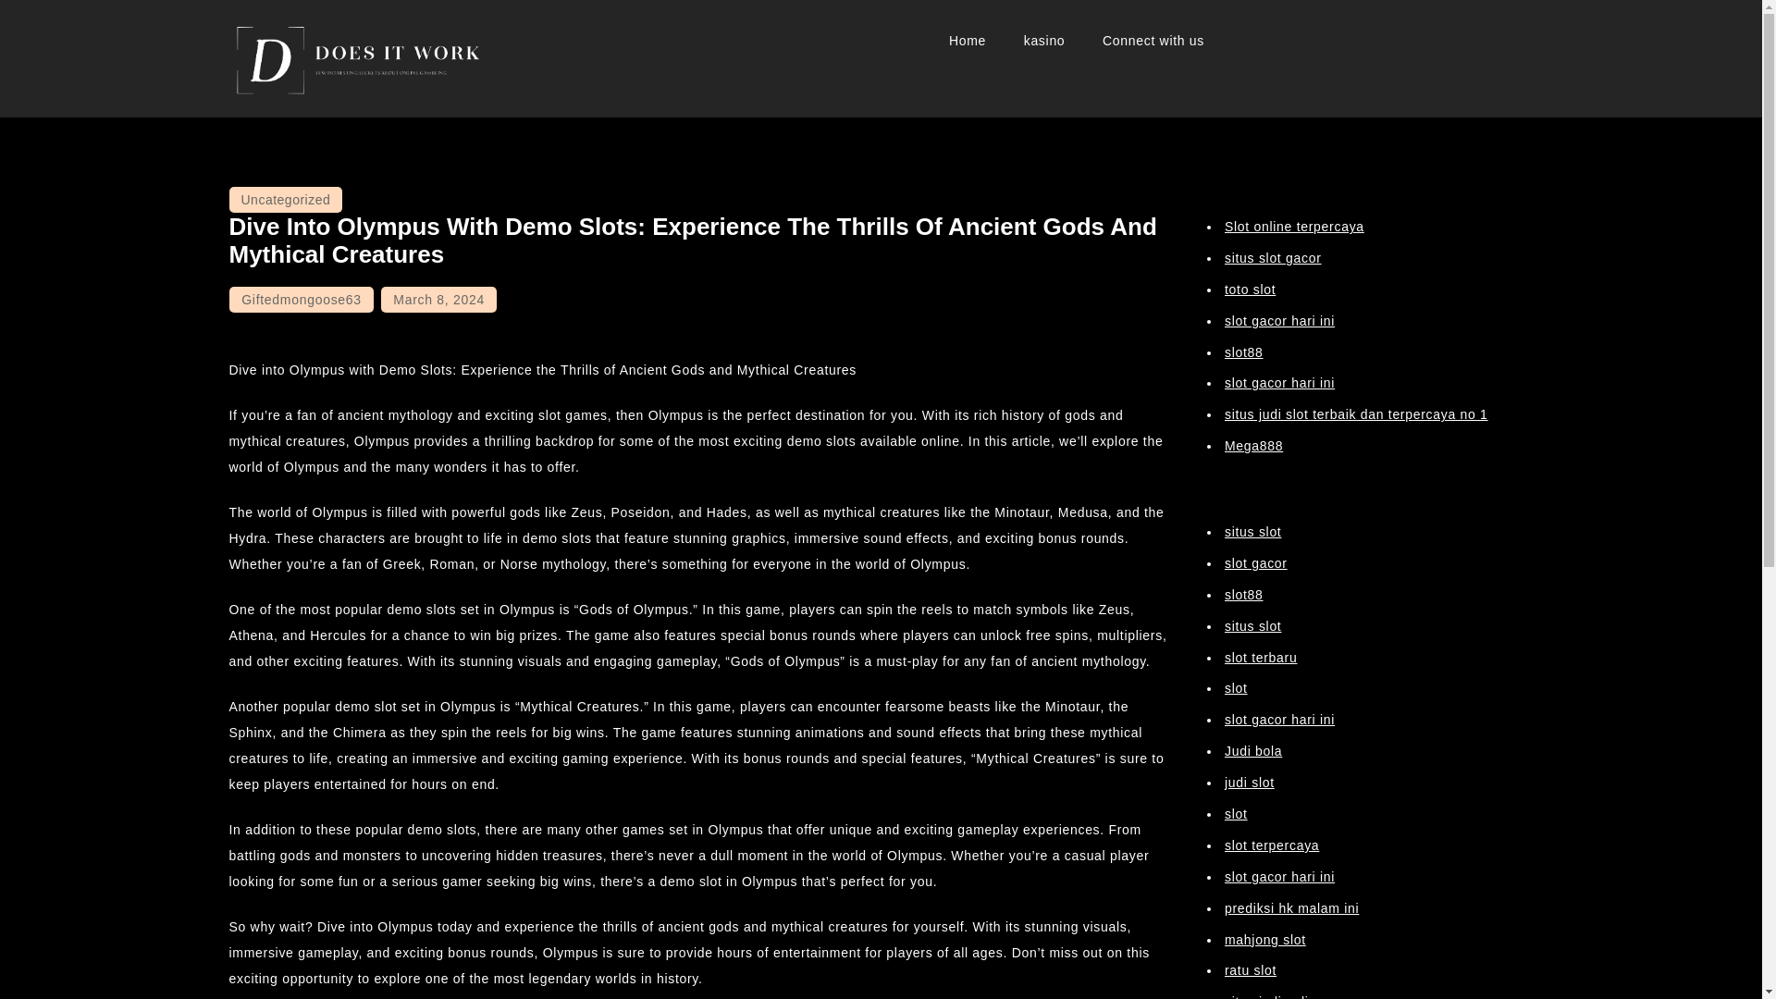 The image size is (1776, 999). I want to click on situs judi slot terbaik dan terpercaya no 1, so click(1356, 413).